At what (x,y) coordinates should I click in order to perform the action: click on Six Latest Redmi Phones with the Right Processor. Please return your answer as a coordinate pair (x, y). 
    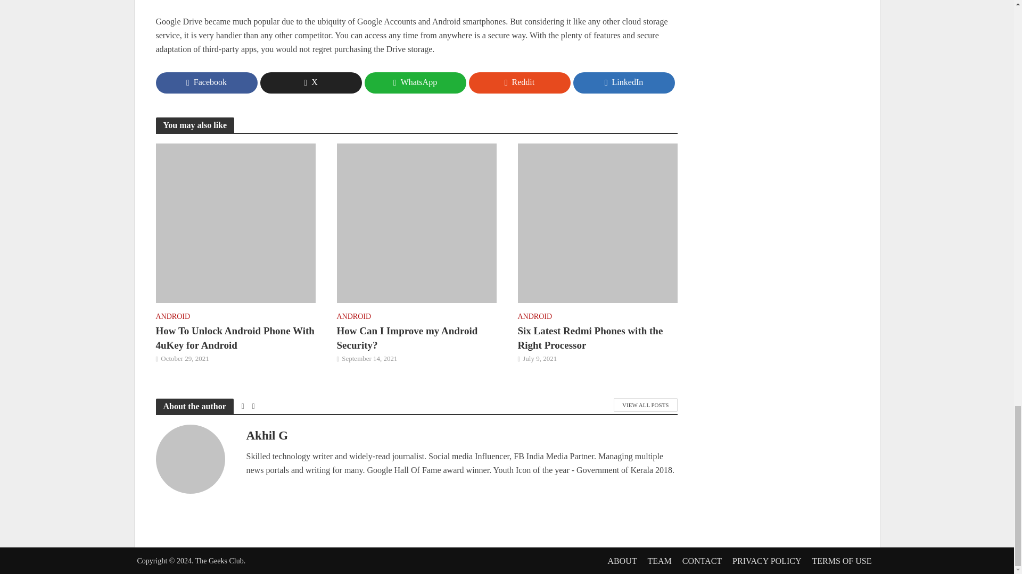
    Looking at the image, I should click on (597, 222).